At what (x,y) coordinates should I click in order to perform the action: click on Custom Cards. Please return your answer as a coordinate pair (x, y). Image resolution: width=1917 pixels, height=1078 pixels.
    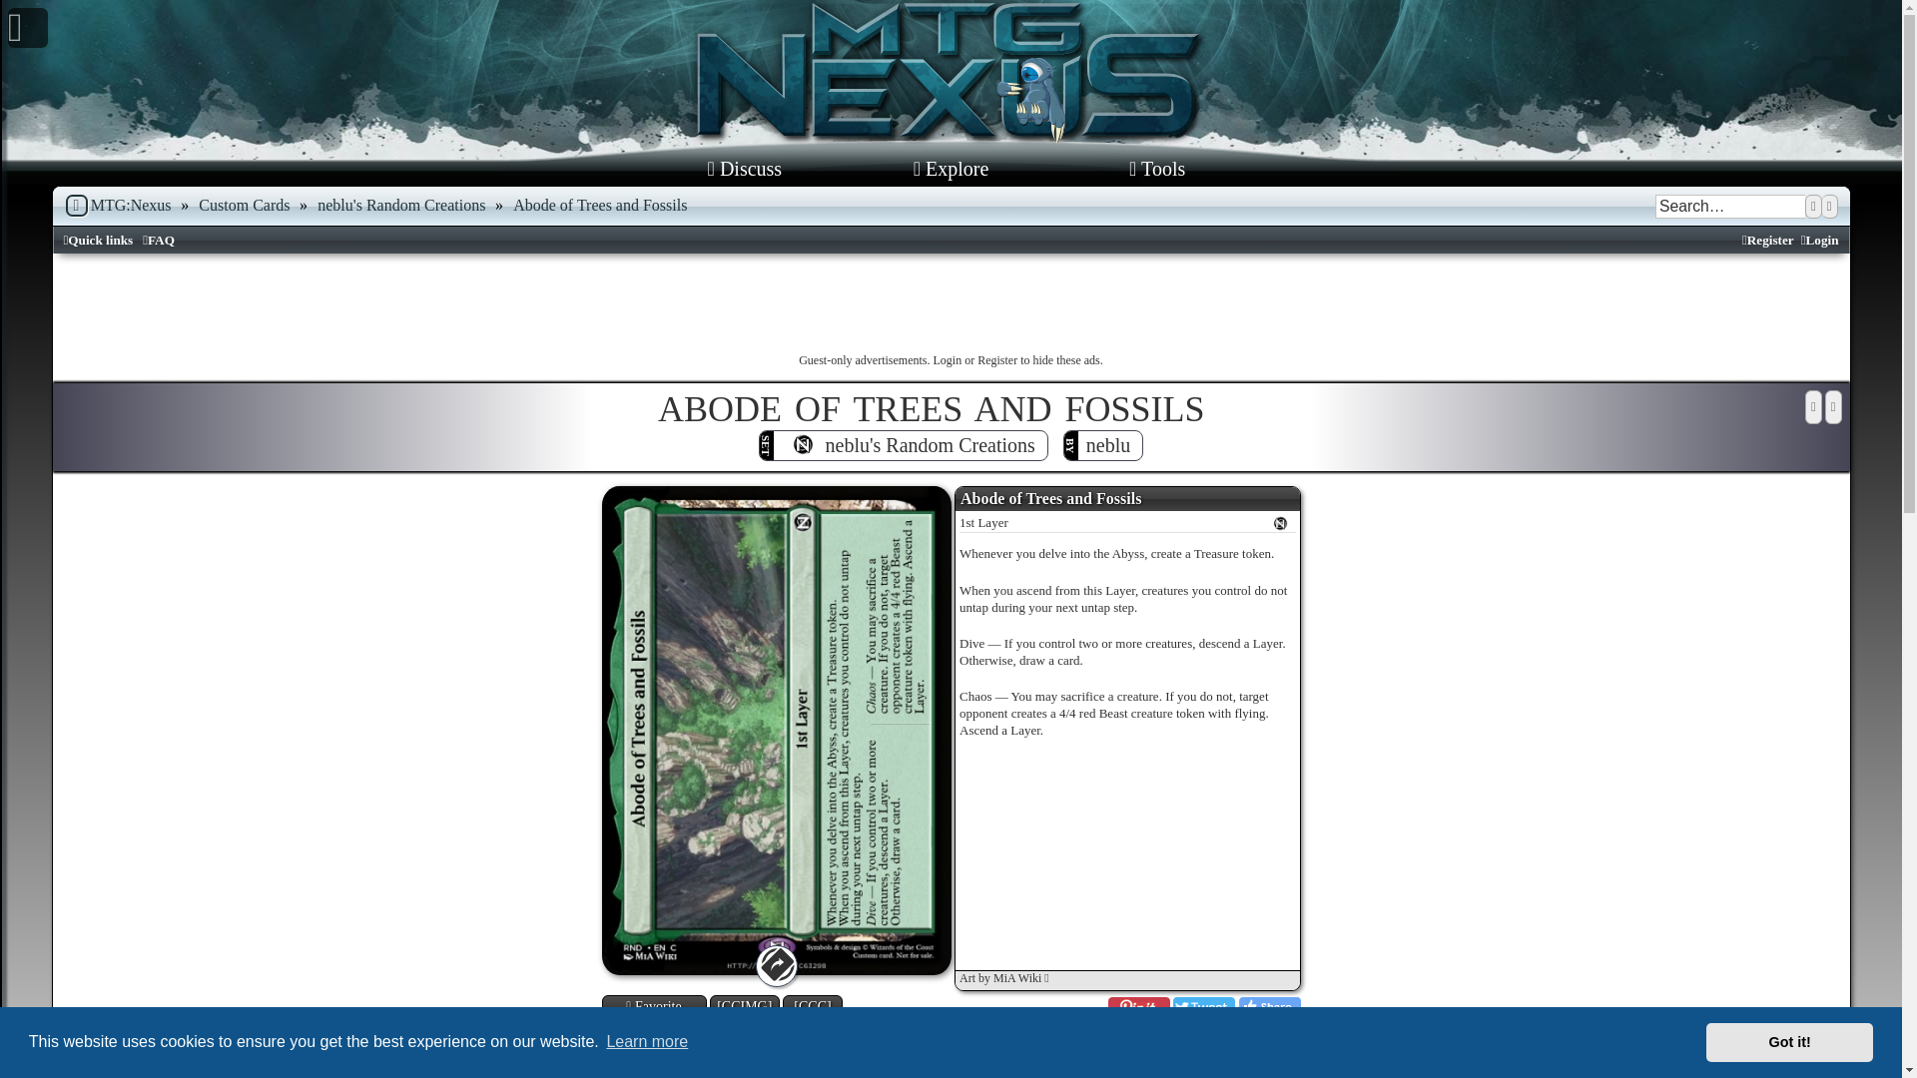
    Looking at the image, I should click on (244, 205).